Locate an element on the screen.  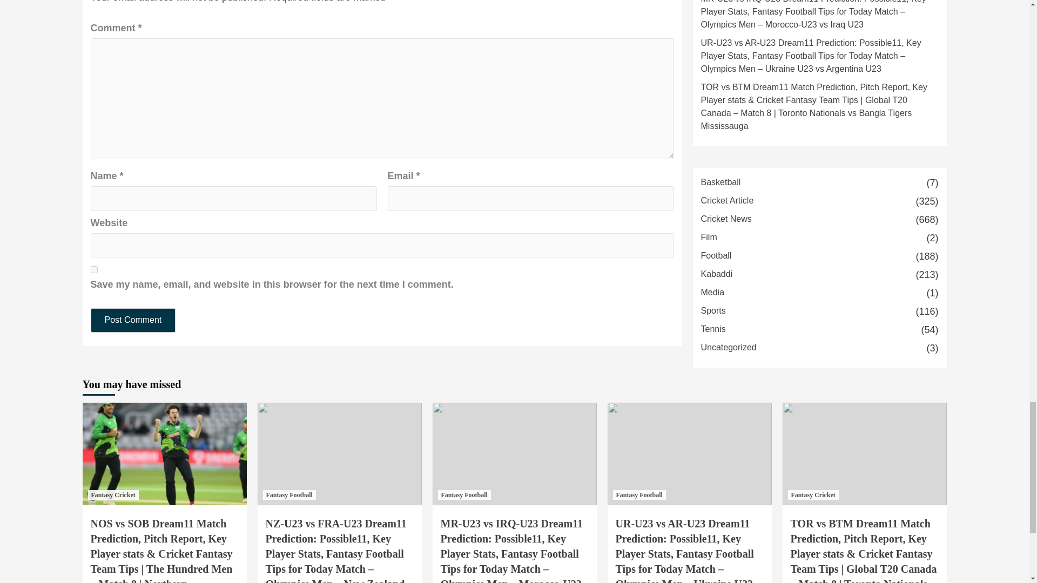
yes is located at coordinates (94, 269).